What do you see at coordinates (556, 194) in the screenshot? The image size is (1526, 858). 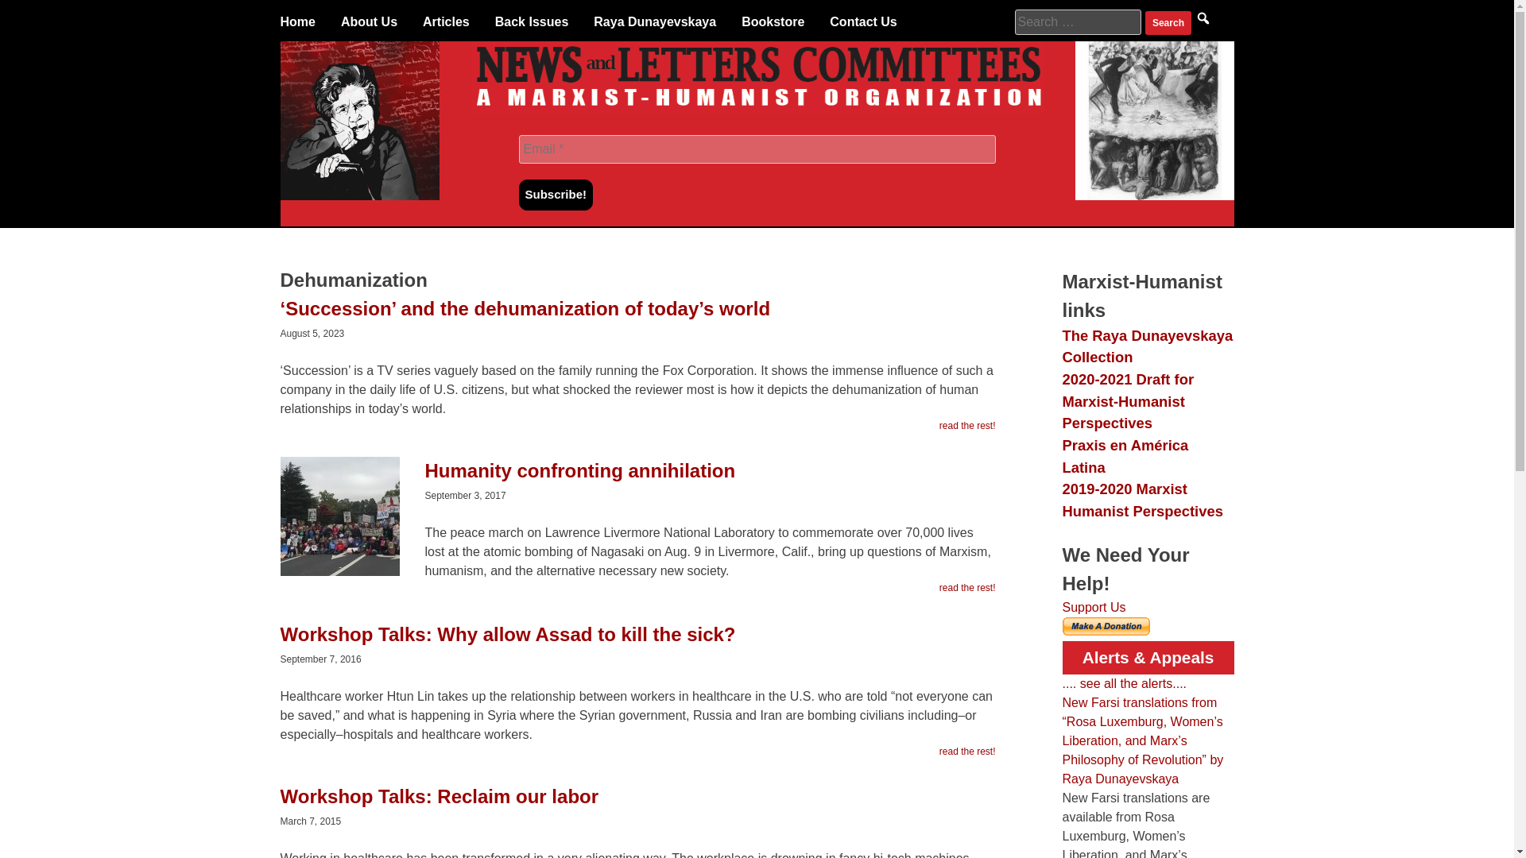 I see `Subscribe!` at bounding box center [556, 194].